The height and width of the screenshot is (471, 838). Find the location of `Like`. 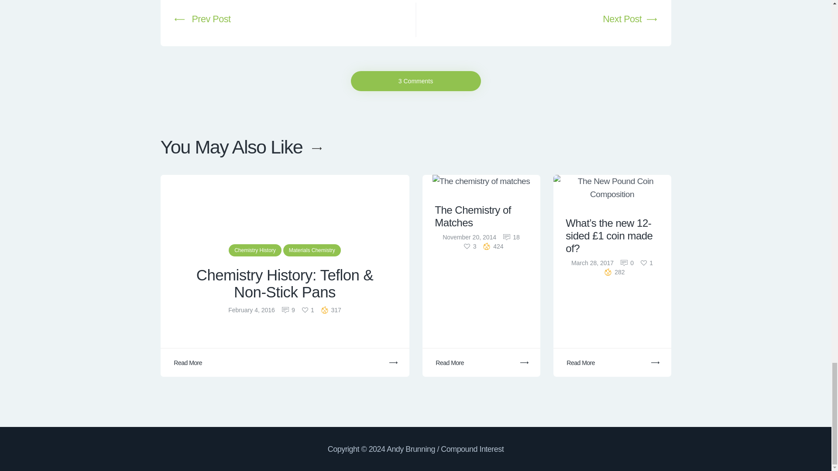

Like is located at coordinates (308, 310).